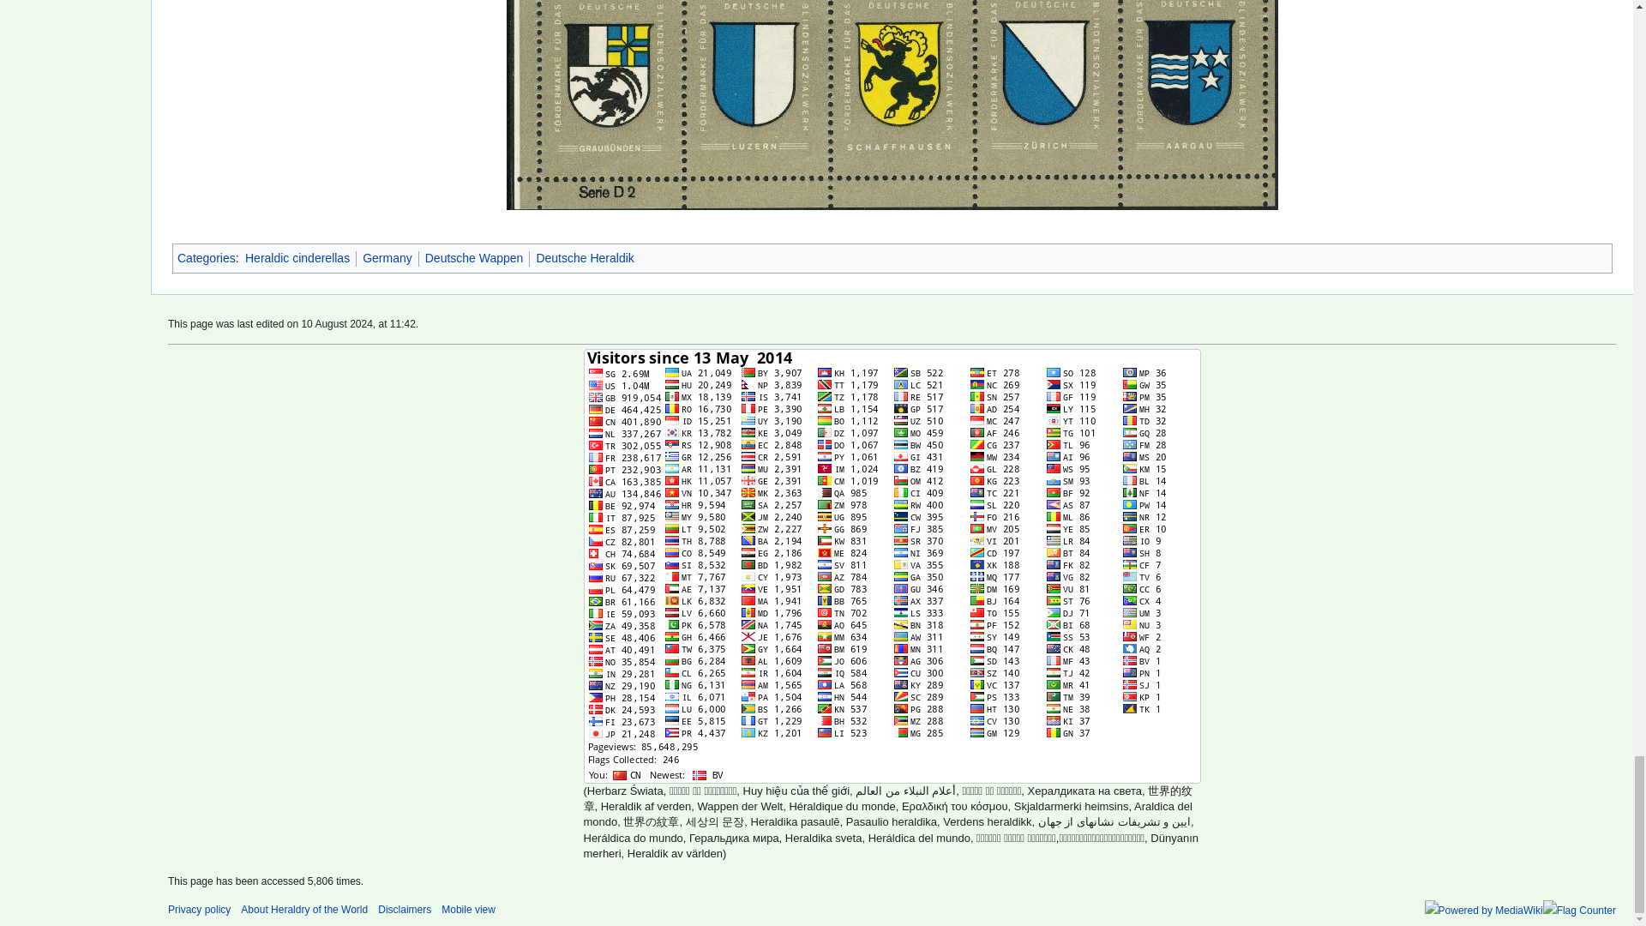 The height and width of the screenshot is (926, 1646). I want to click on Category:Heraldic cinderellas, so click(297, 257).